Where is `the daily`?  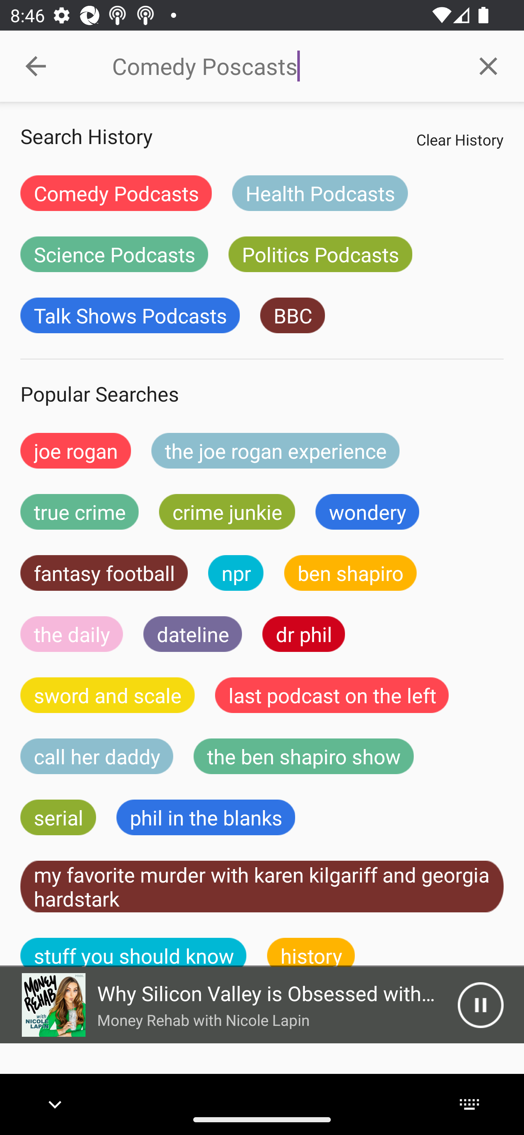 the daily is located at coordinates (72, 634).